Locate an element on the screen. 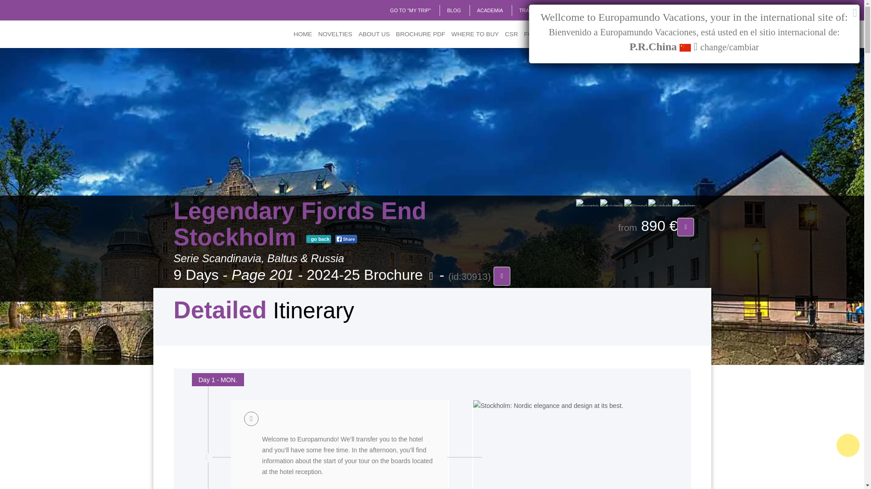  P.R.China is located at coordinates (676, 10).